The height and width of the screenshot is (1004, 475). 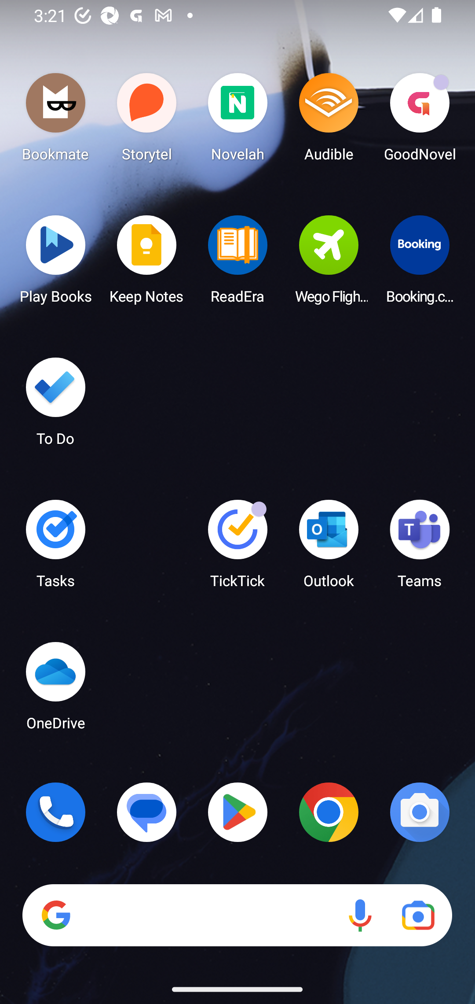 I want to click on Booking.com, so click(x=420, y=263).